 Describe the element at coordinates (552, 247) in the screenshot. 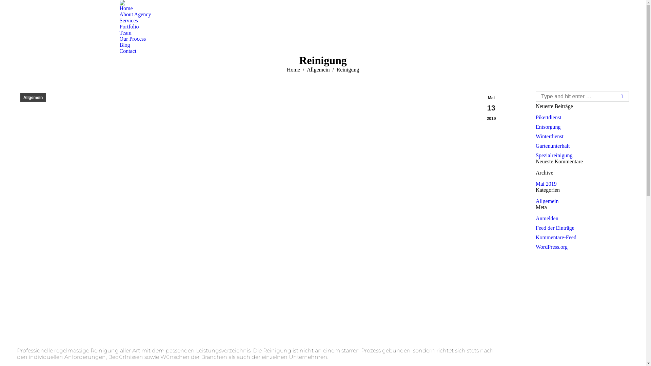

I see `WordPress.org` at that location.